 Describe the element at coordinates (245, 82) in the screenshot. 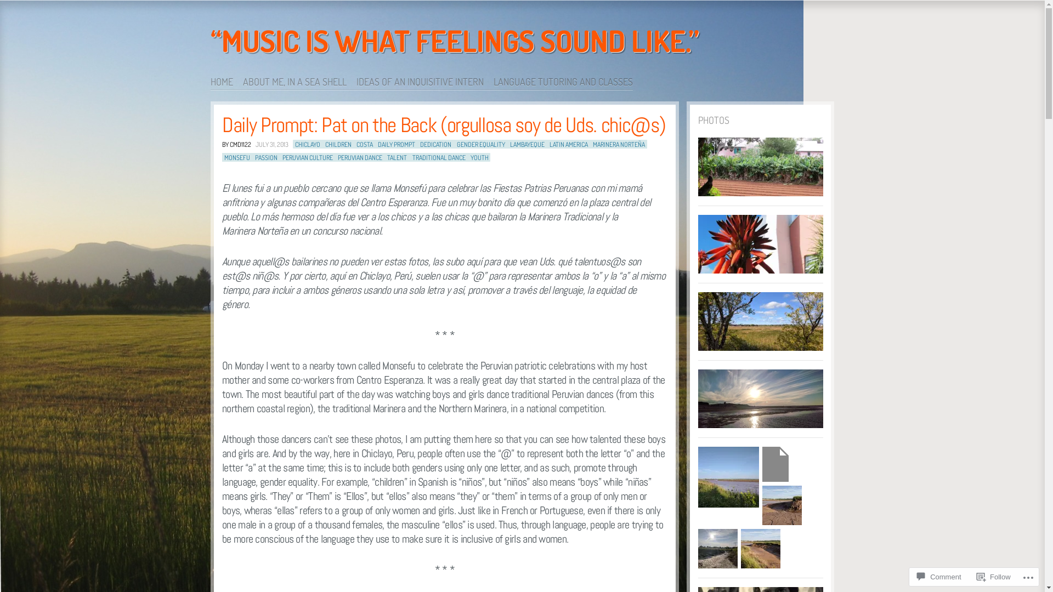

I see `SKIP TO CONTENT` at that location.